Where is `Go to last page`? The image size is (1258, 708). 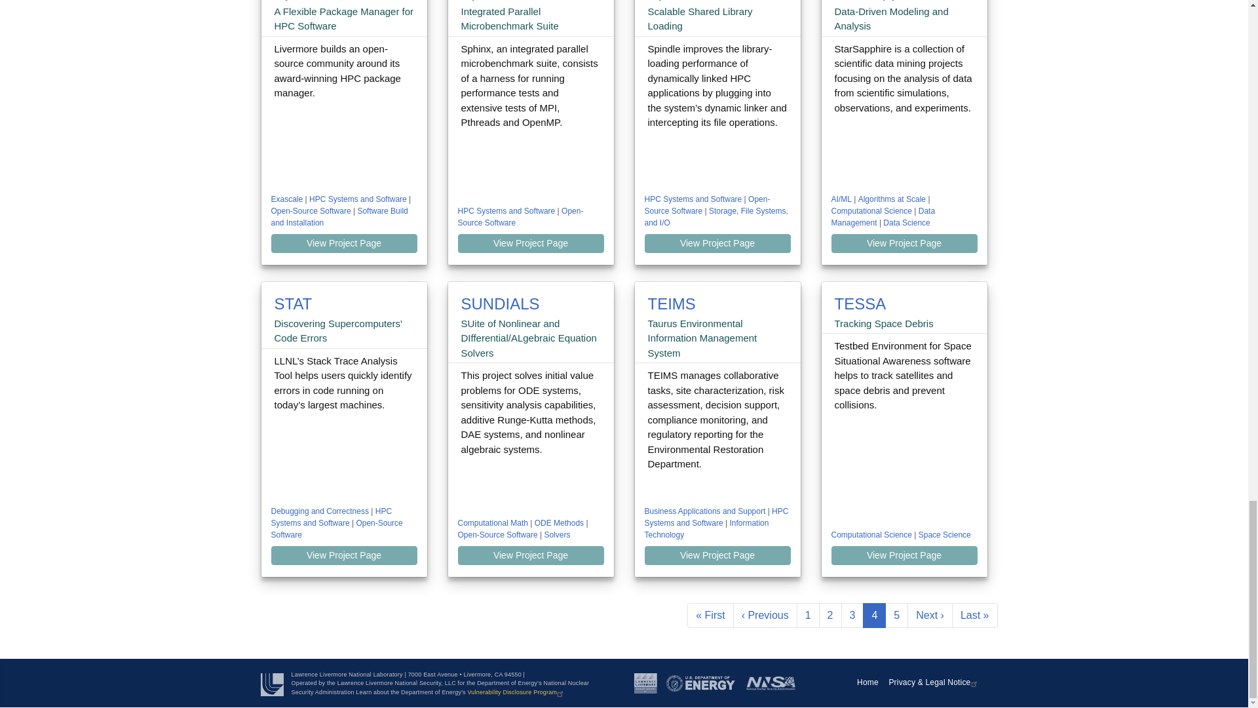
Go to last page is located at coordinates (975, 615).